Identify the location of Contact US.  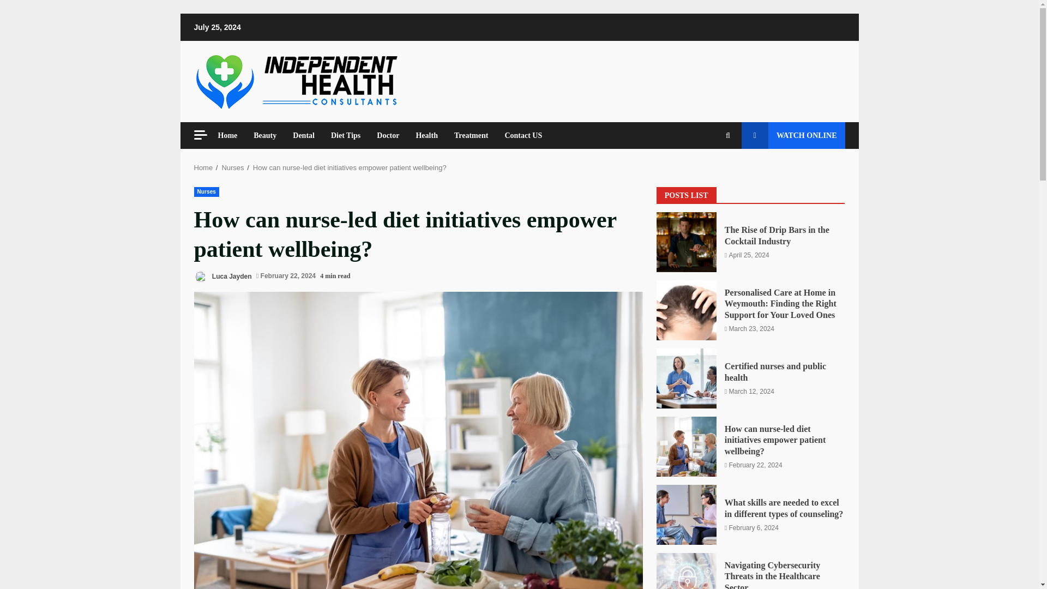
(519, 135).